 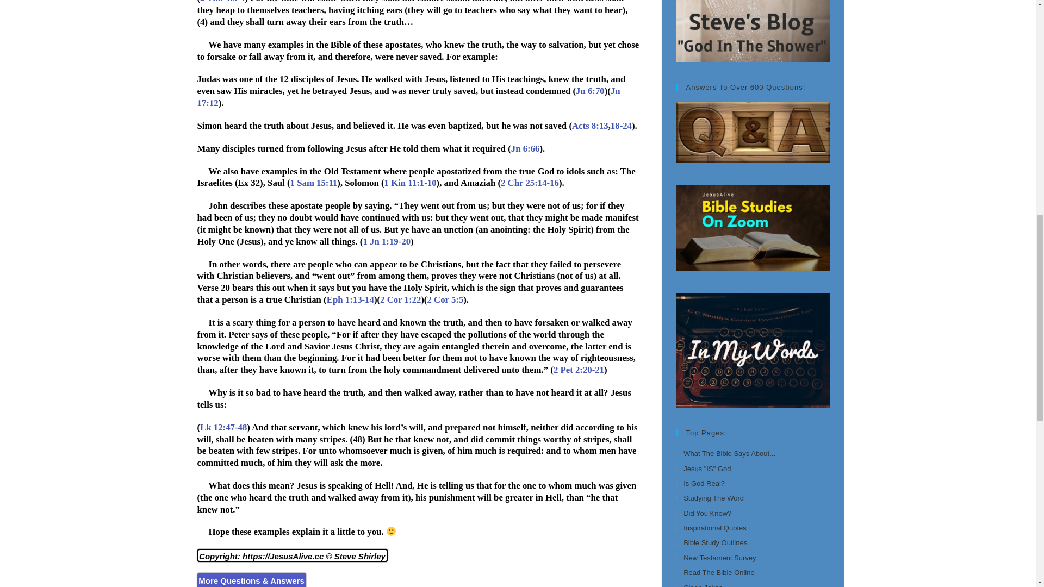 I want to click on 18-24, so click(x=621, y=126).